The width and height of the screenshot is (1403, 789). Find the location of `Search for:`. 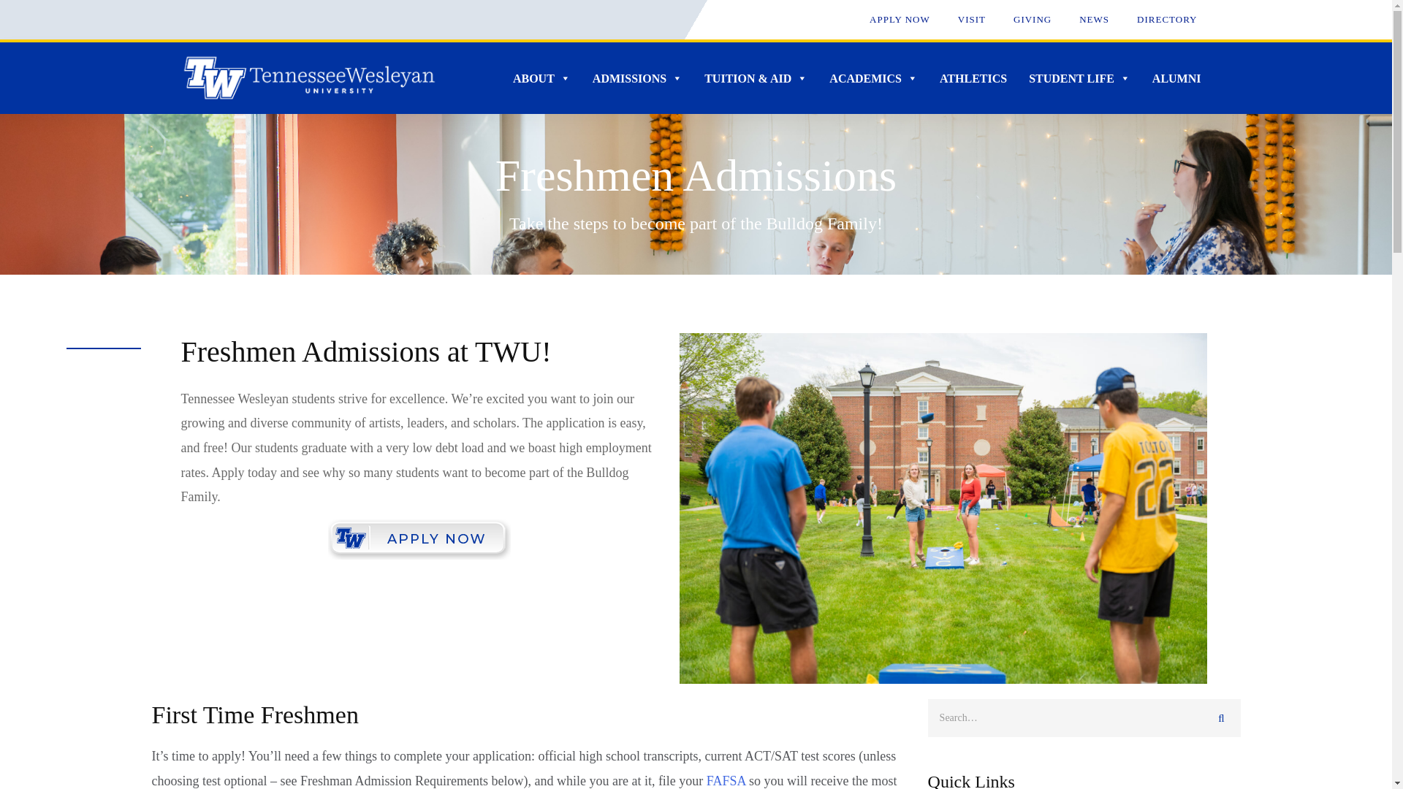

Search for: is located at coordinates (1084, 717).